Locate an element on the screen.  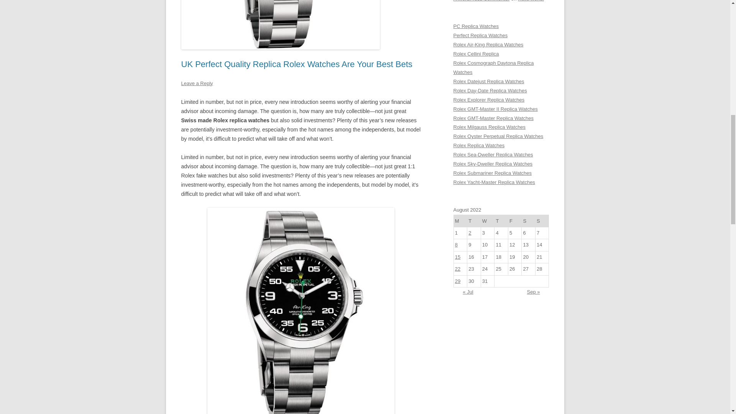
Rolex GMT-Master II Replica Watches is located at coordinates (495, 109).